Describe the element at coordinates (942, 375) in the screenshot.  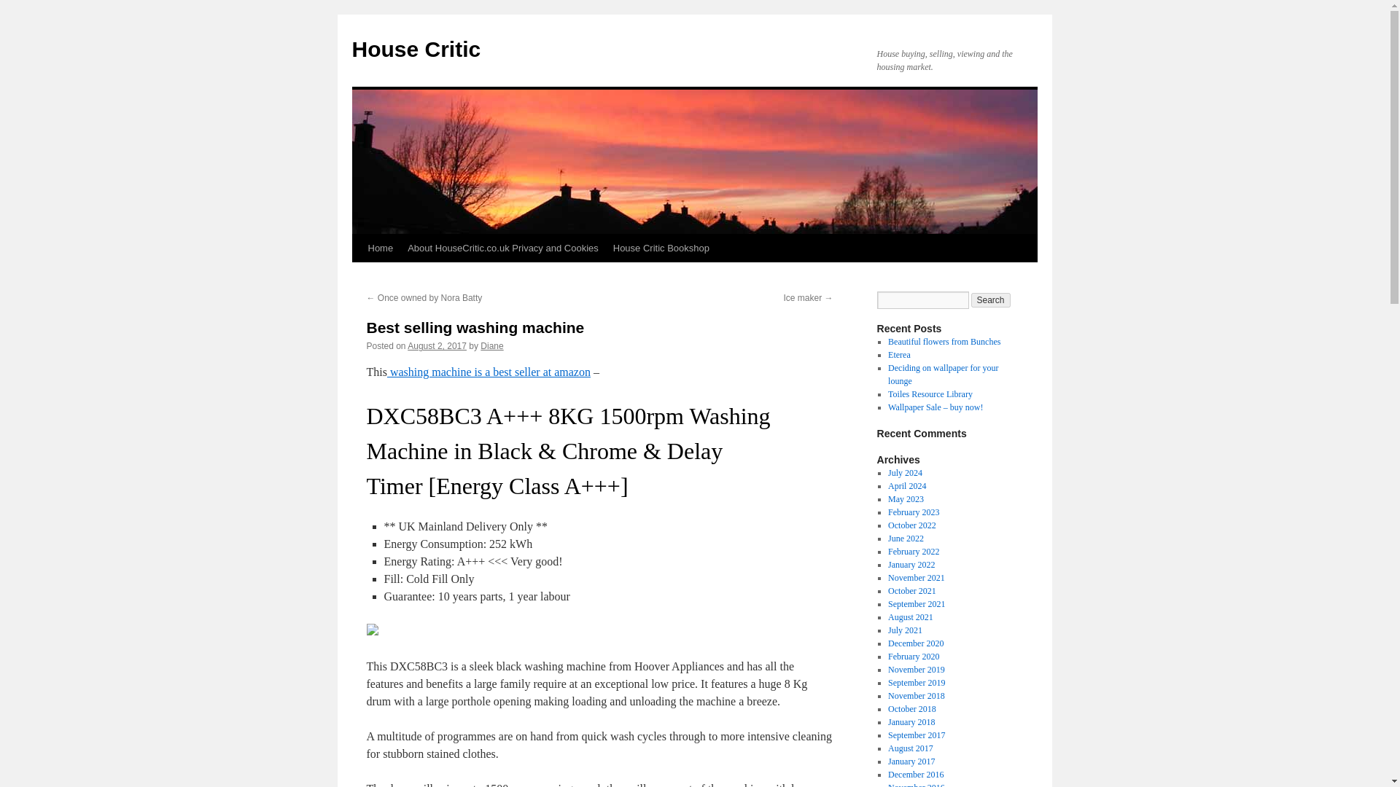
I see `Deciding on wallpaper for your lounge` at that location.